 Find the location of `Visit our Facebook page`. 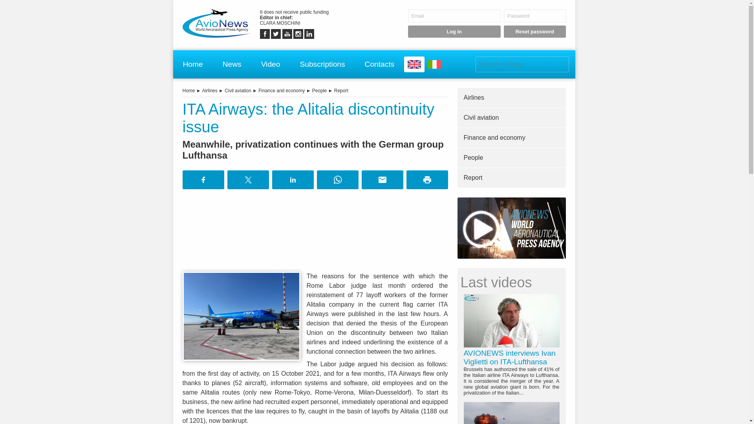

Visit our Facebook page is located at coordinates (265, 34).